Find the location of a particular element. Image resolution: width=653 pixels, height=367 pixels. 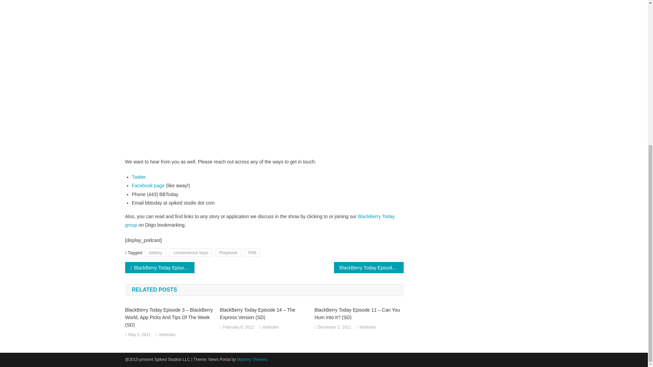

Playbook is located at coordinates (228, 253).